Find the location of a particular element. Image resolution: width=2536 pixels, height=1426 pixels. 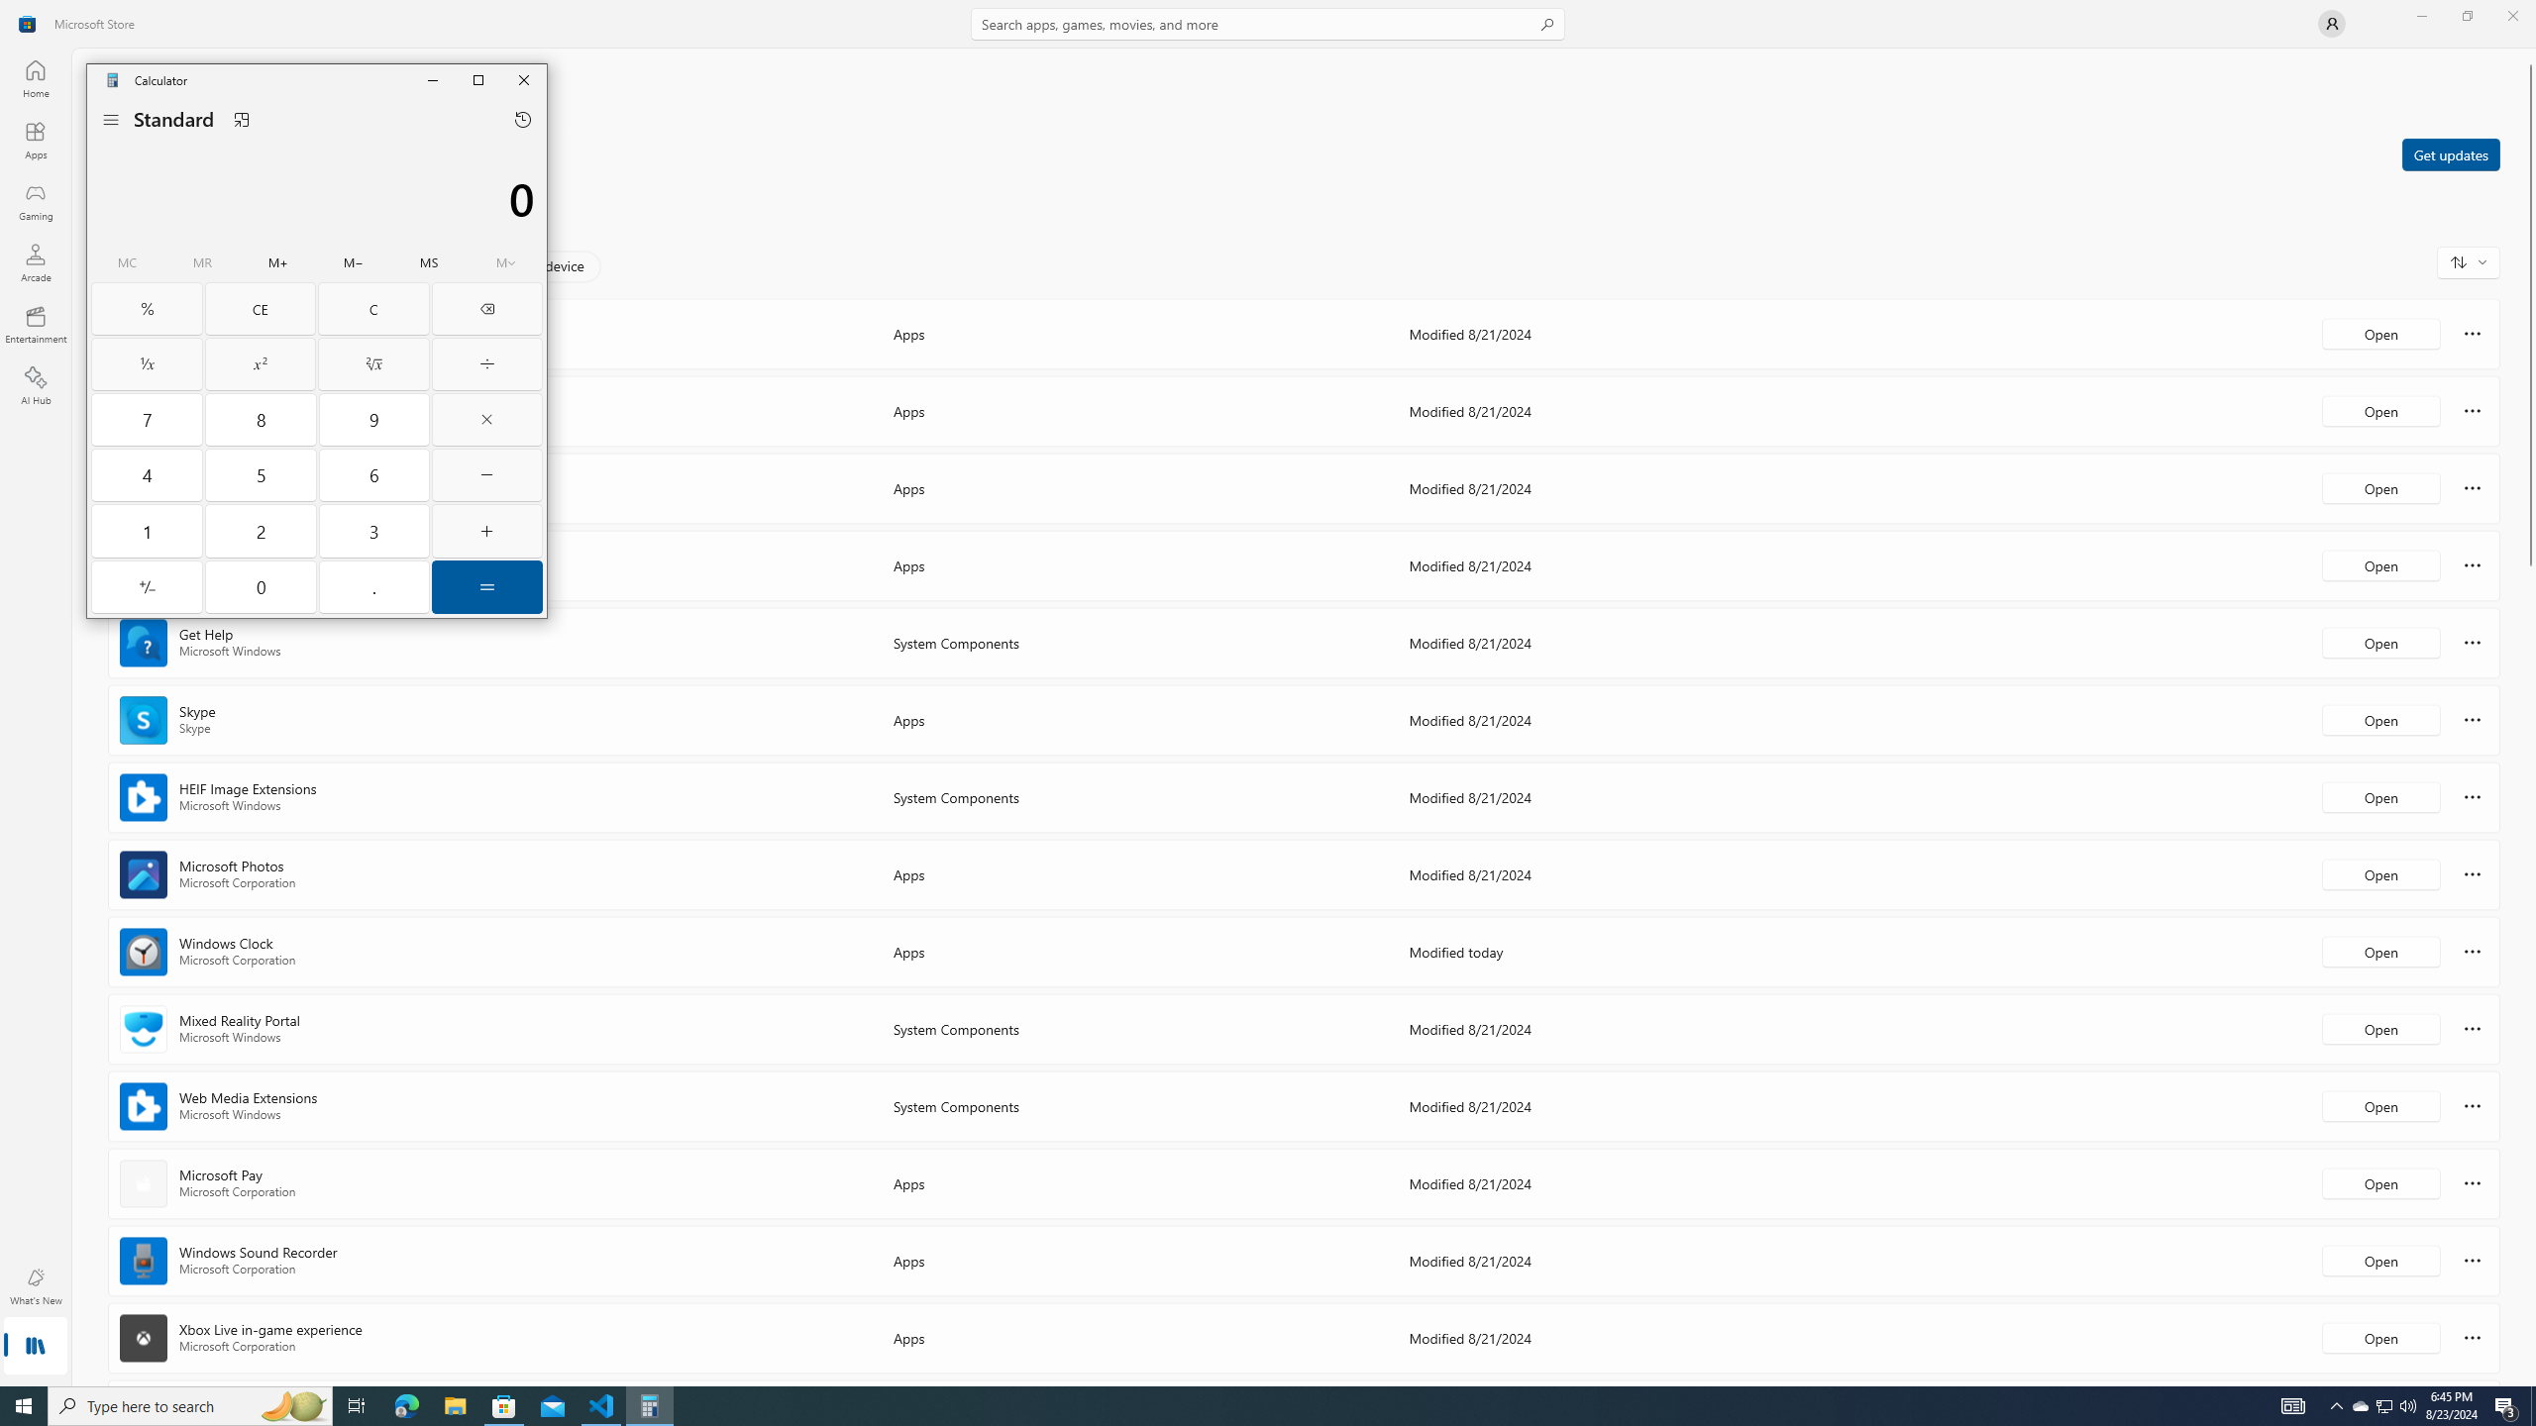

Reciprocal is located at coordinates (147, 364).